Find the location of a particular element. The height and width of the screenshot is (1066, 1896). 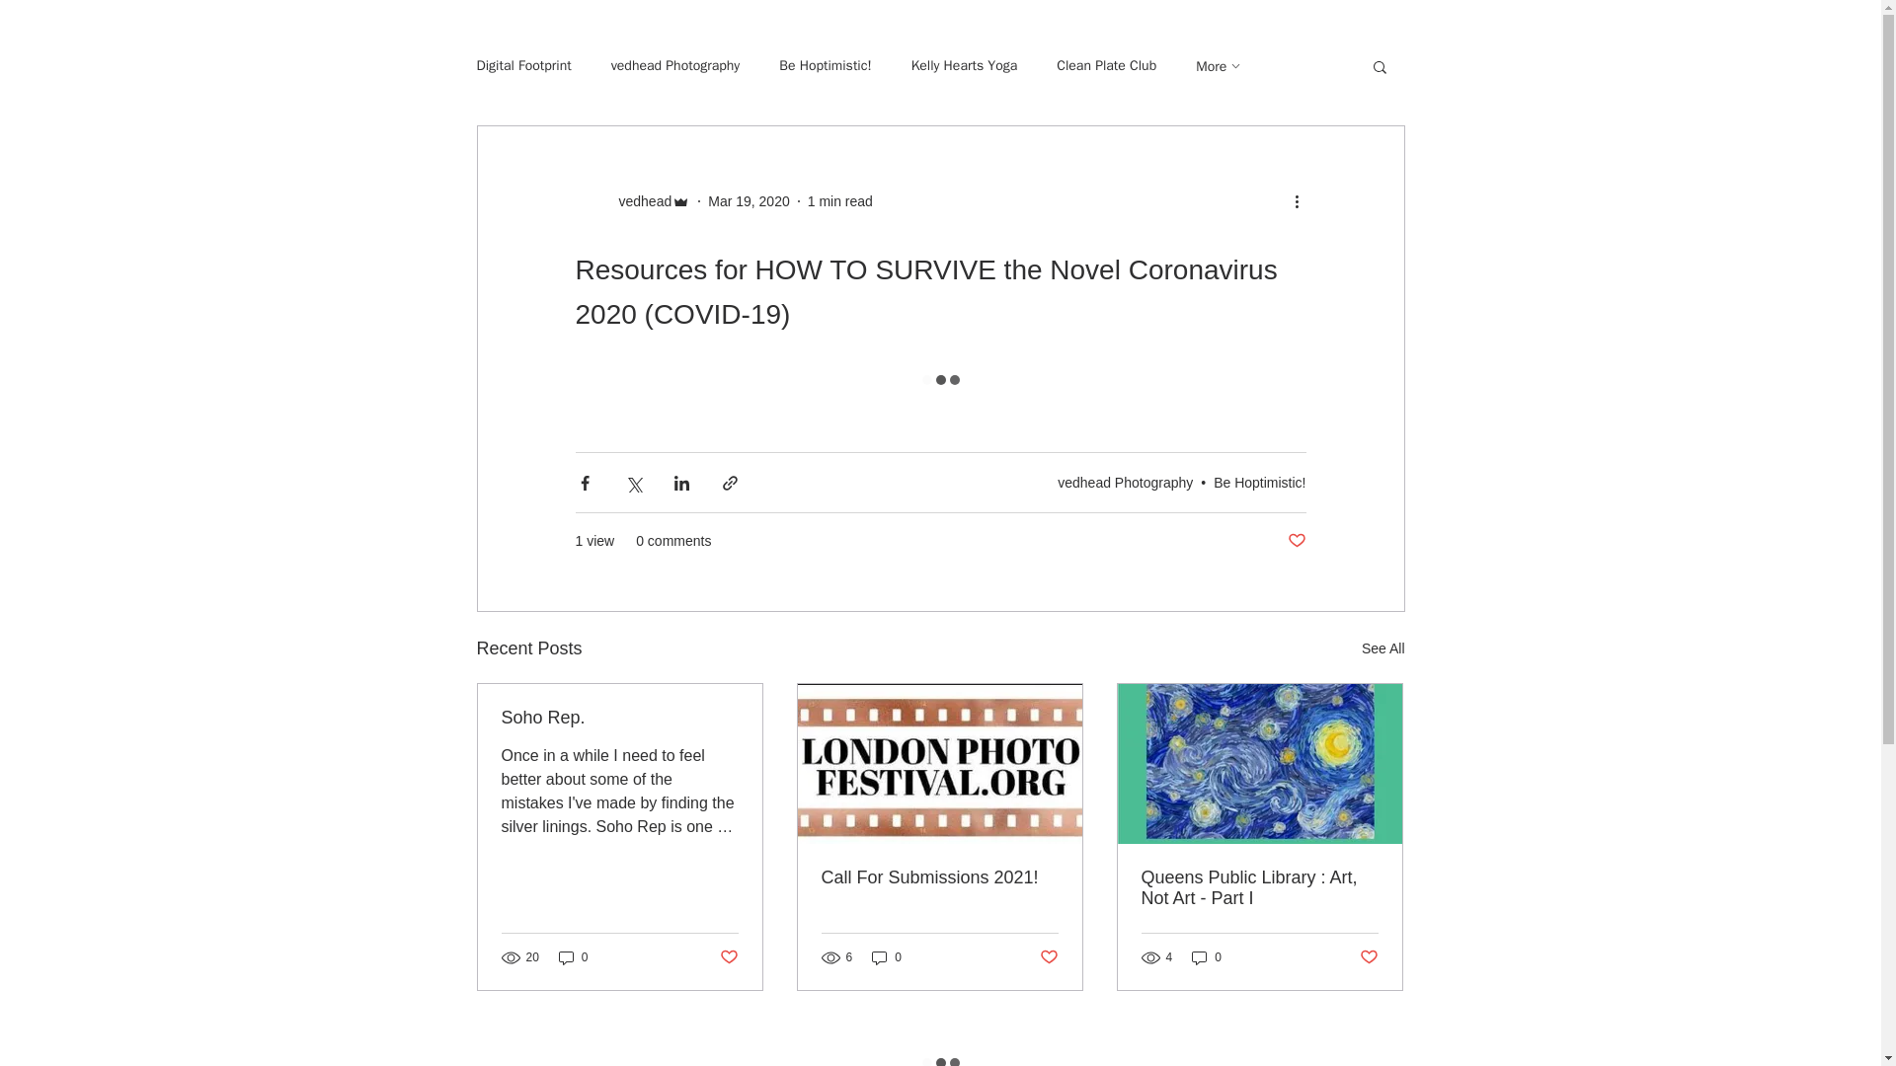

vedhead is located at coordinates (638, 201).